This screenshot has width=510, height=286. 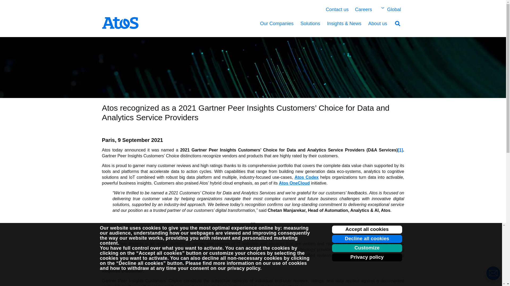 What do you see at coordinates (151, 228) in the screenshot?
I see `cookies` at bounding box center [151, 228].